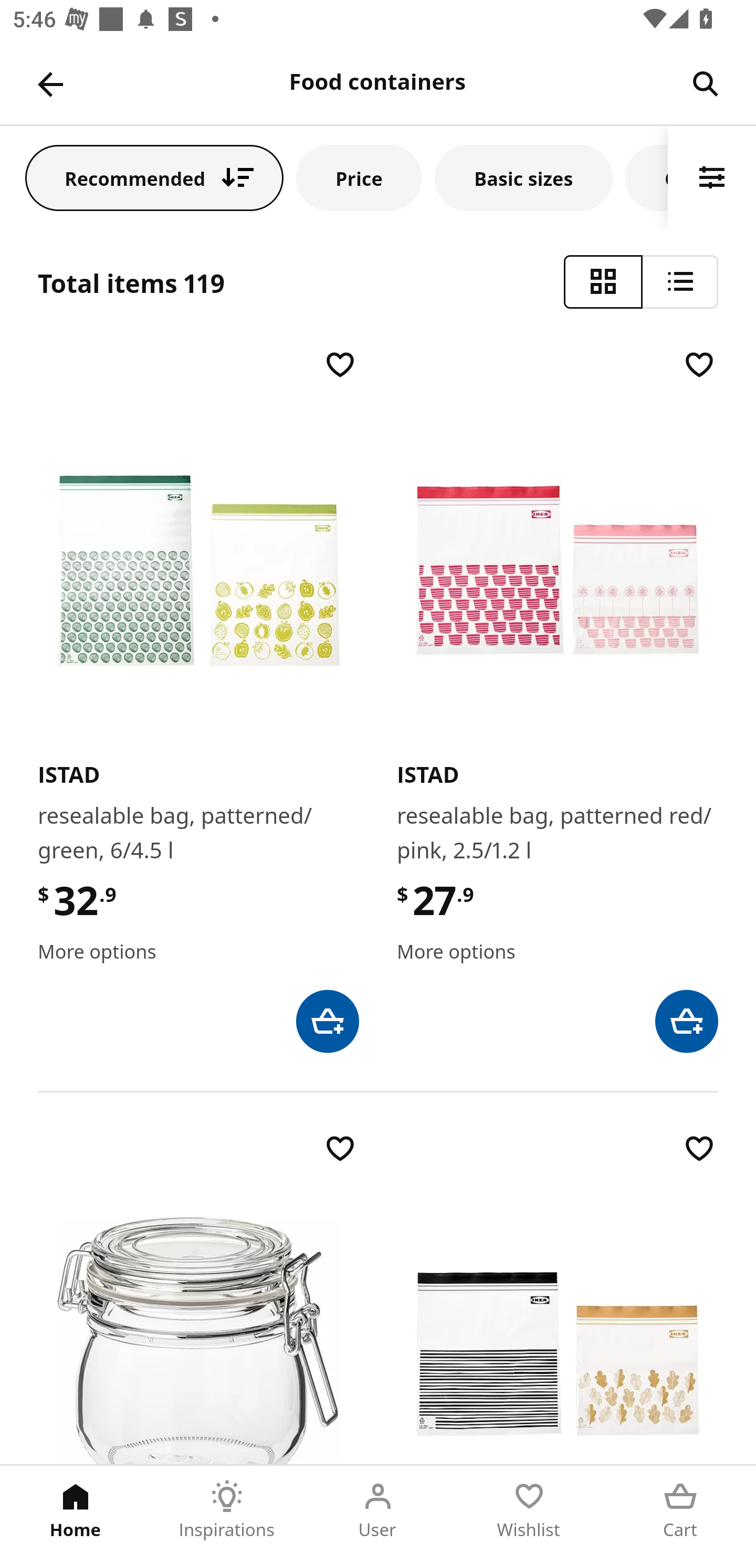 Image resolution: width=756 pixels, height=1554 pixels. What do you see at coordinates (227, 1510) in the screenshot?
I see `Inspirations
Tab 2 of 5` at bounding box center [227, 1510].